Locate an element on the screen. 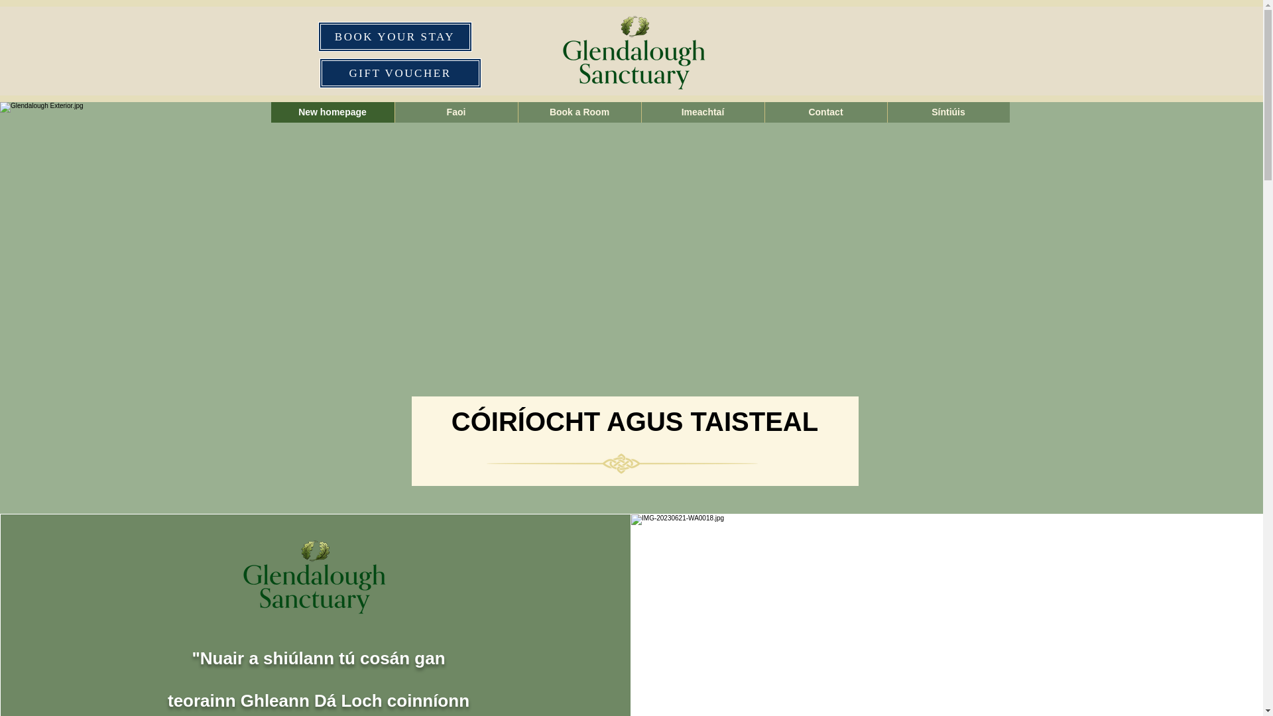 This screenshot has height=716, width=1273. New homepage is located at coordinates (332, 112).